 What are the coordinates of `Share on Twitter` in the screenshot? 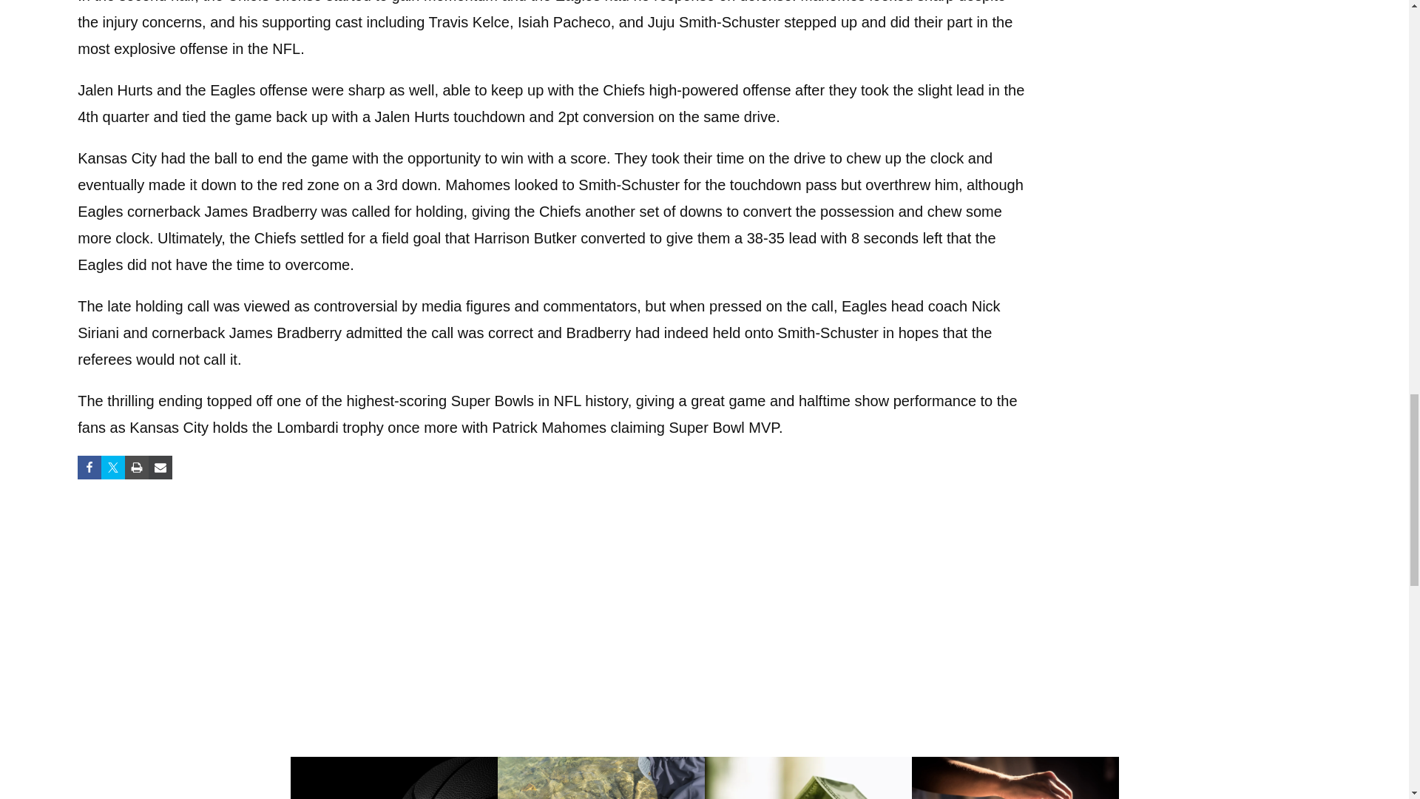 It's located at (112, 468).